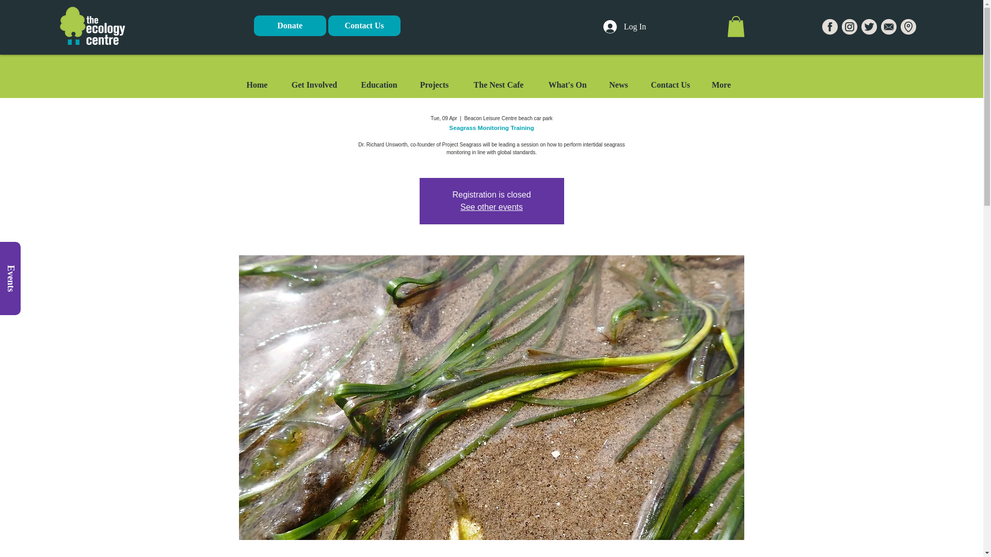 The image size is (991, 557). What do you see at coordinates (379, 85) in the screenshot?
I see `Education` at bounding box center [379, 85].